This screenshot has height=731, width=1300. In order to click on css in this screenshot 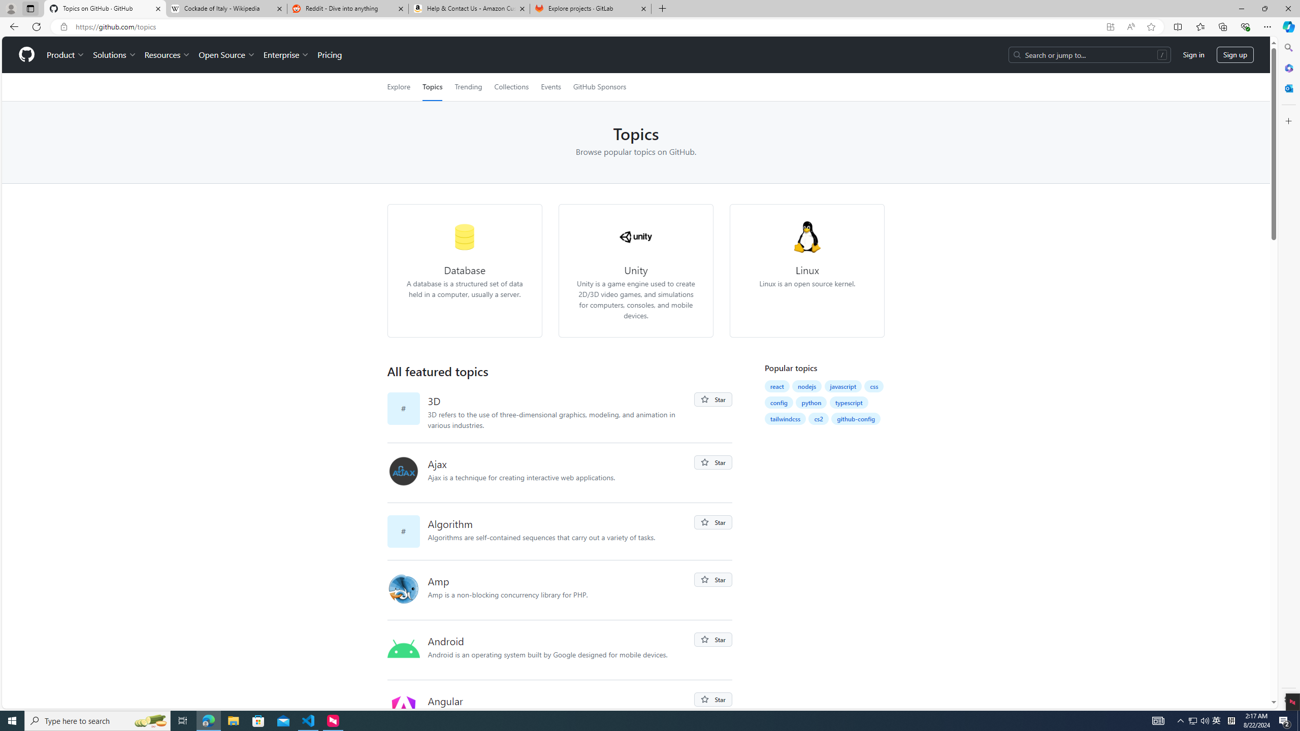, I will do `click(874, 386)`.